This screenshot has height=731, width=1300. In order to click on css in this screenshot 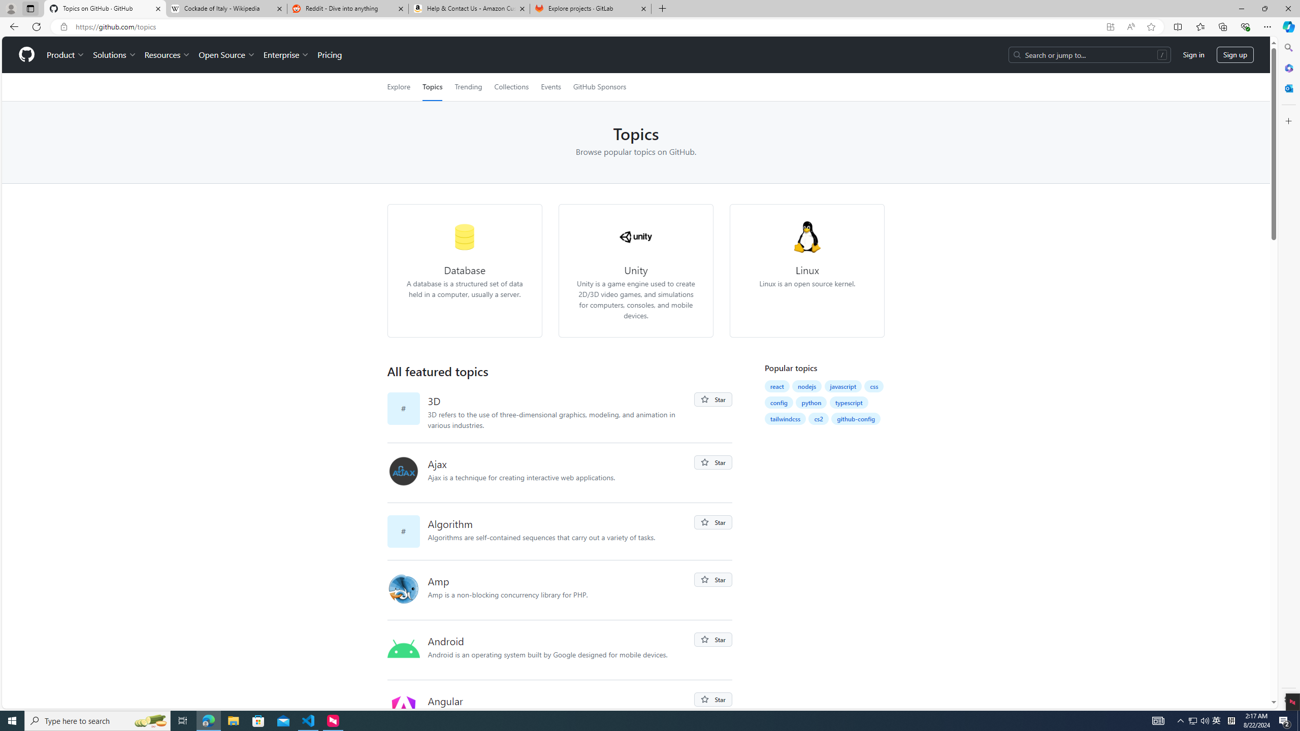, I will do `click(874, 386)`.